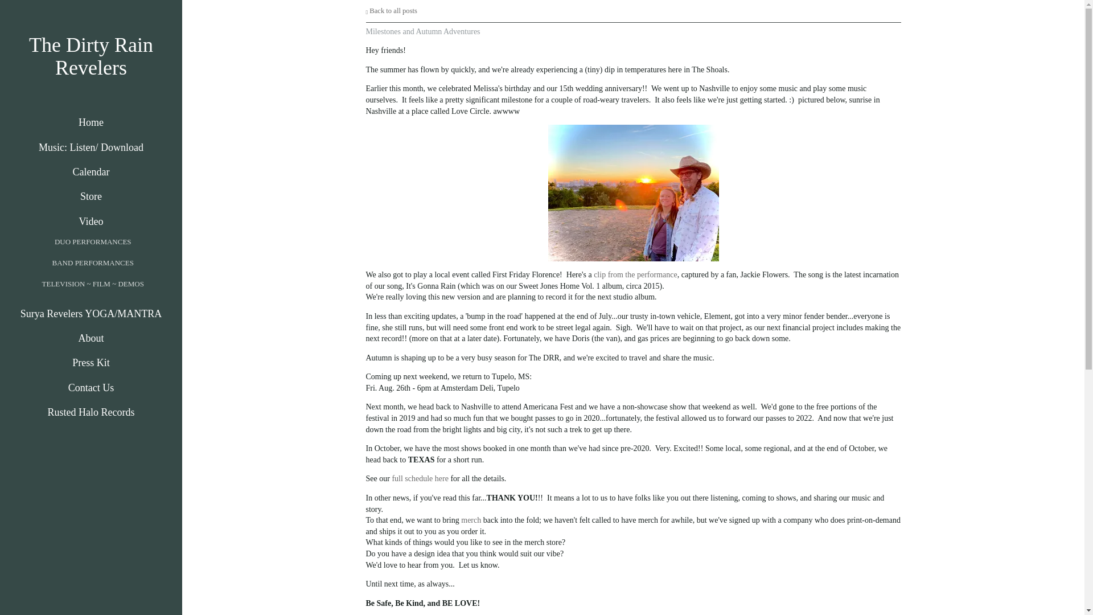 Image resolution: width=1093 pixels, height=615 pixels. I want to click on Rusted Halo Records, so click(91, 412).